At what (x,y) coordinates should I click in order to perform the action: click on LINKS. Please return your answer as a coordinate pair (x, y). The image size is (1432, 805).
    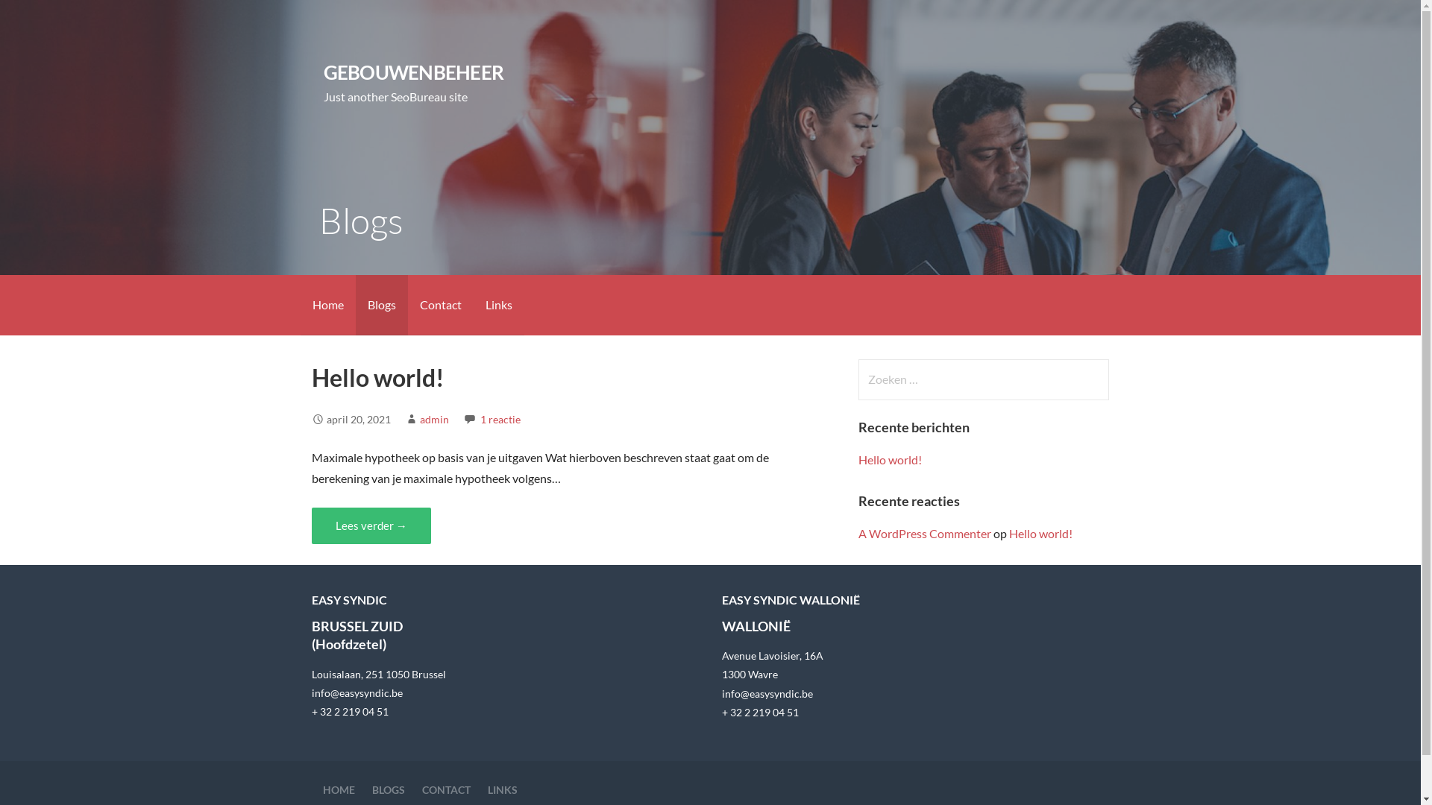
    Looking at the image, I should click on (503, 790).